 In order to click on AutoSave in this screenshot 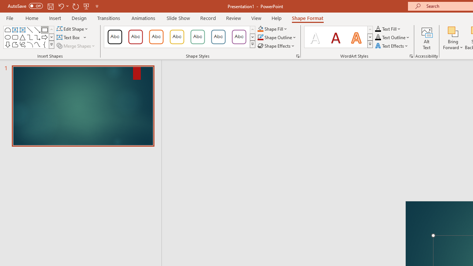, I will do `click(25, 6)`.